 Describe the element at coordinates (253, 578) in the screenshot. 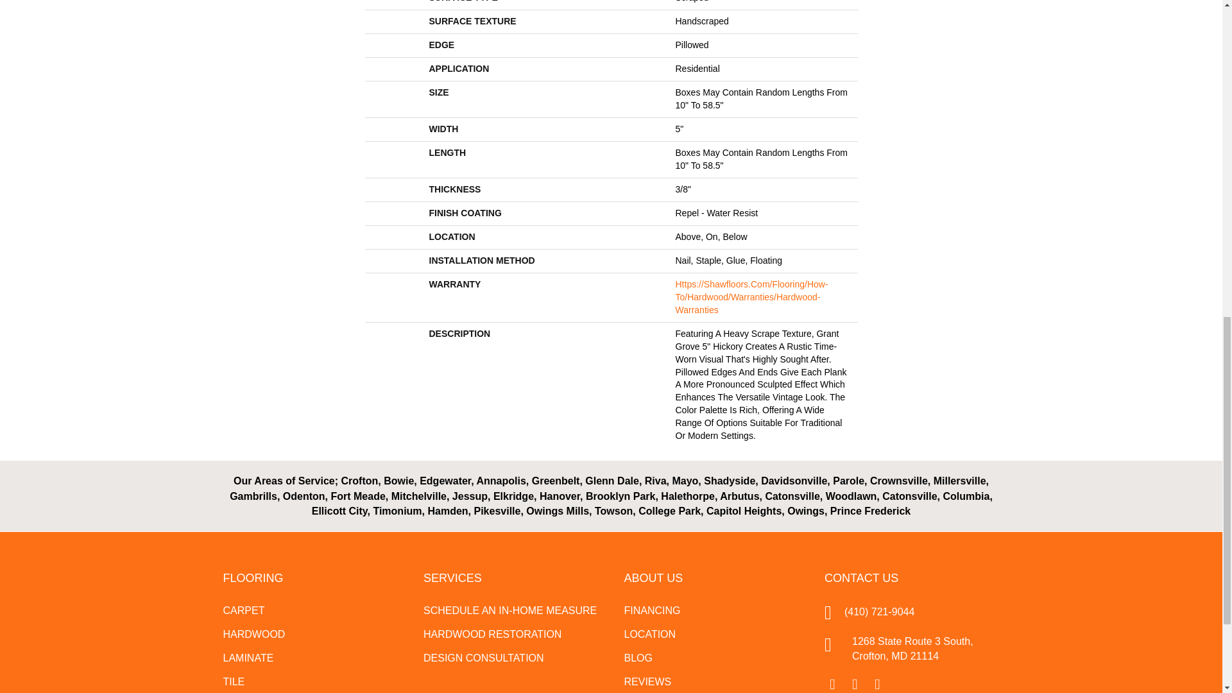

I see `Flooring` at that location.